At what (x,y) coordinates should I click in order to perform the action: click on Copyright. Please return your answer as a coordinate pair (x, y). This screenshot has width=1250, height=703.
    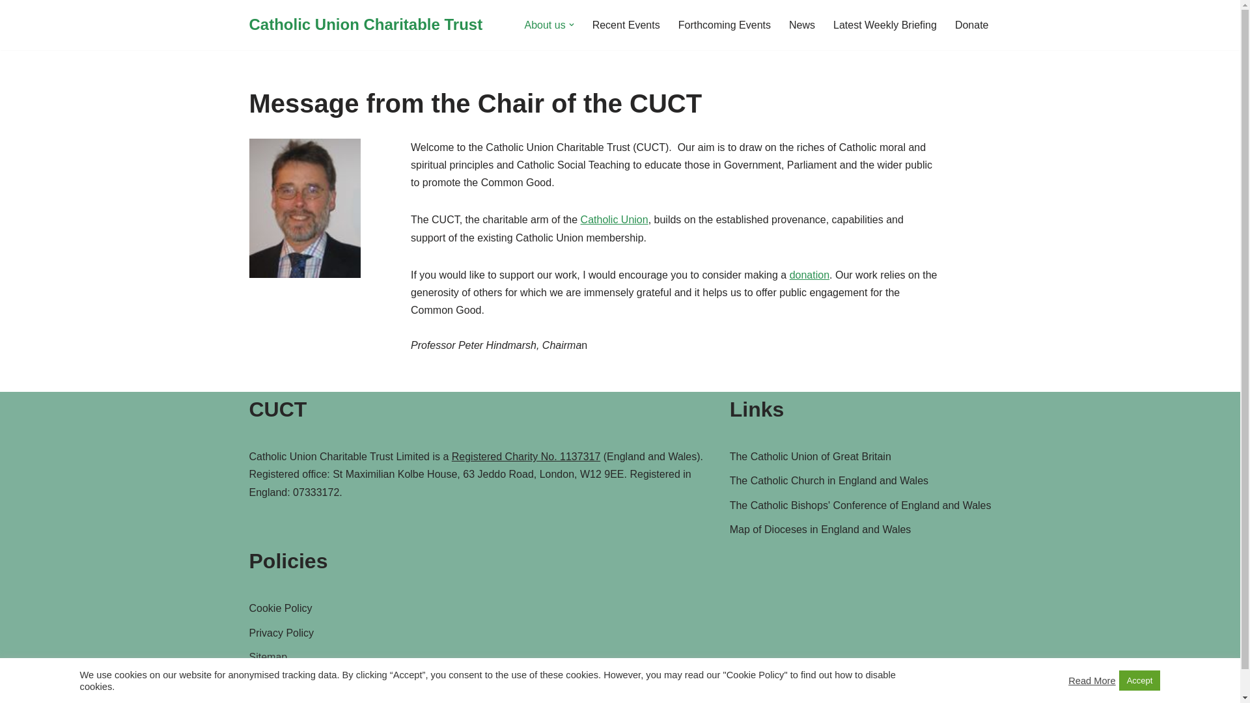
    Looking at the image, I should click on (271, 681).